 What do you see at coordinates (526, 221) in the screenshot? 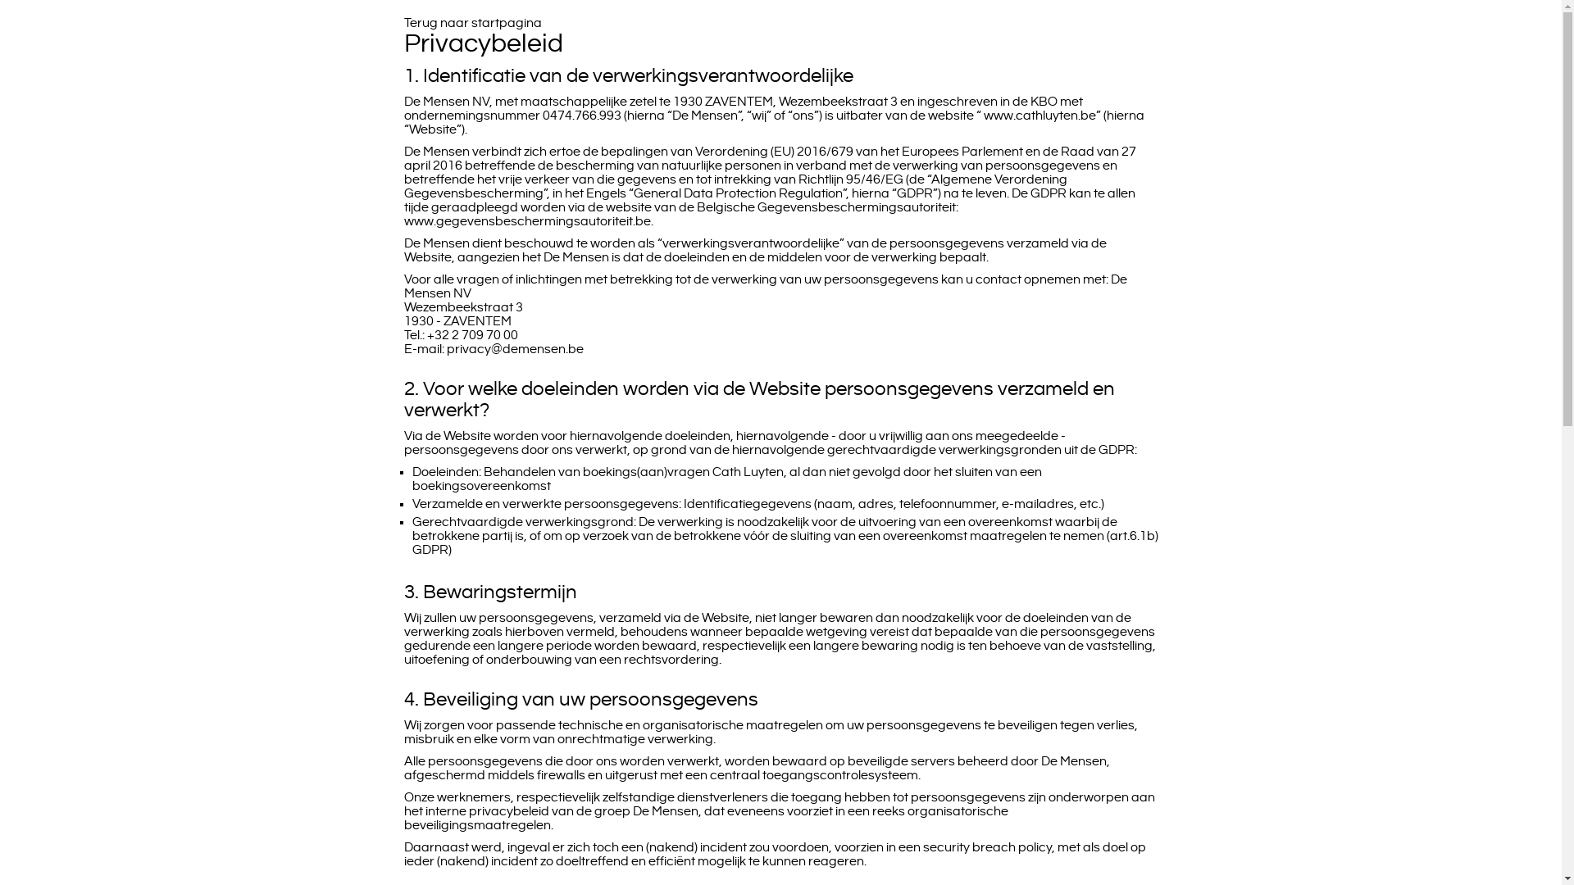
I see `www.gegevensbeschermingsautoriteit.be` at bounding box center [526, 221].